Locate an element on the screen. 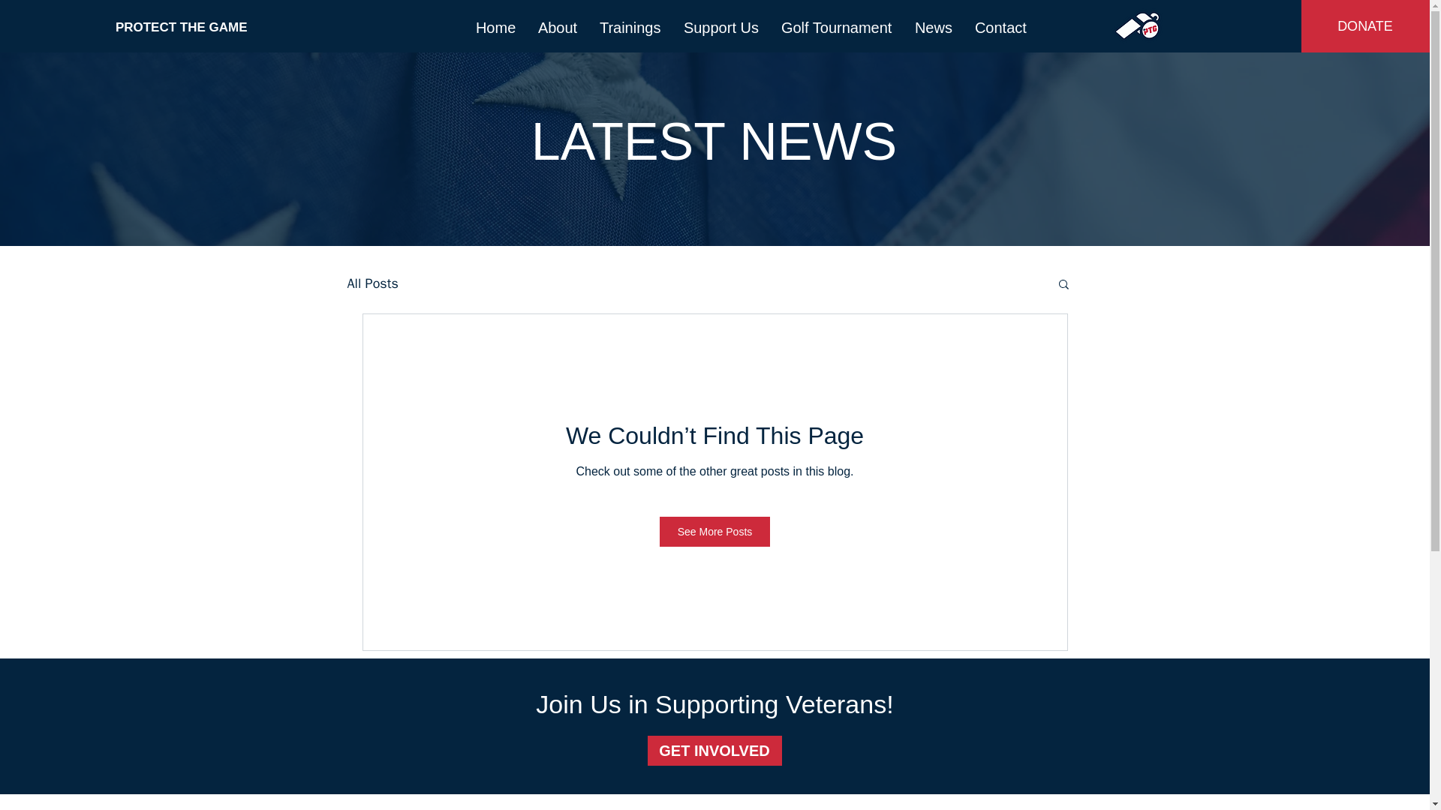 This screenshot has height=810, width=1441. Trainings is located at coordinates (630, 28).